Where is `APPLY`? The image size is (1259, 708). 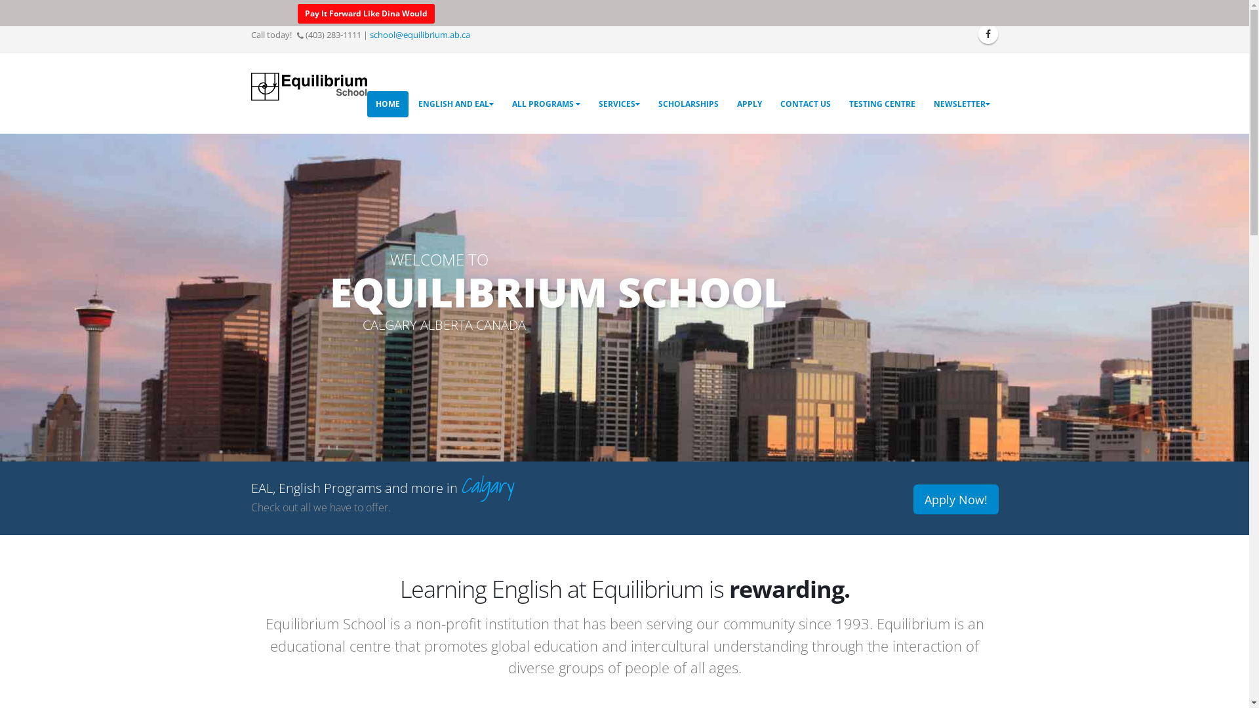 APPLY is located at coordinates (749, 104).